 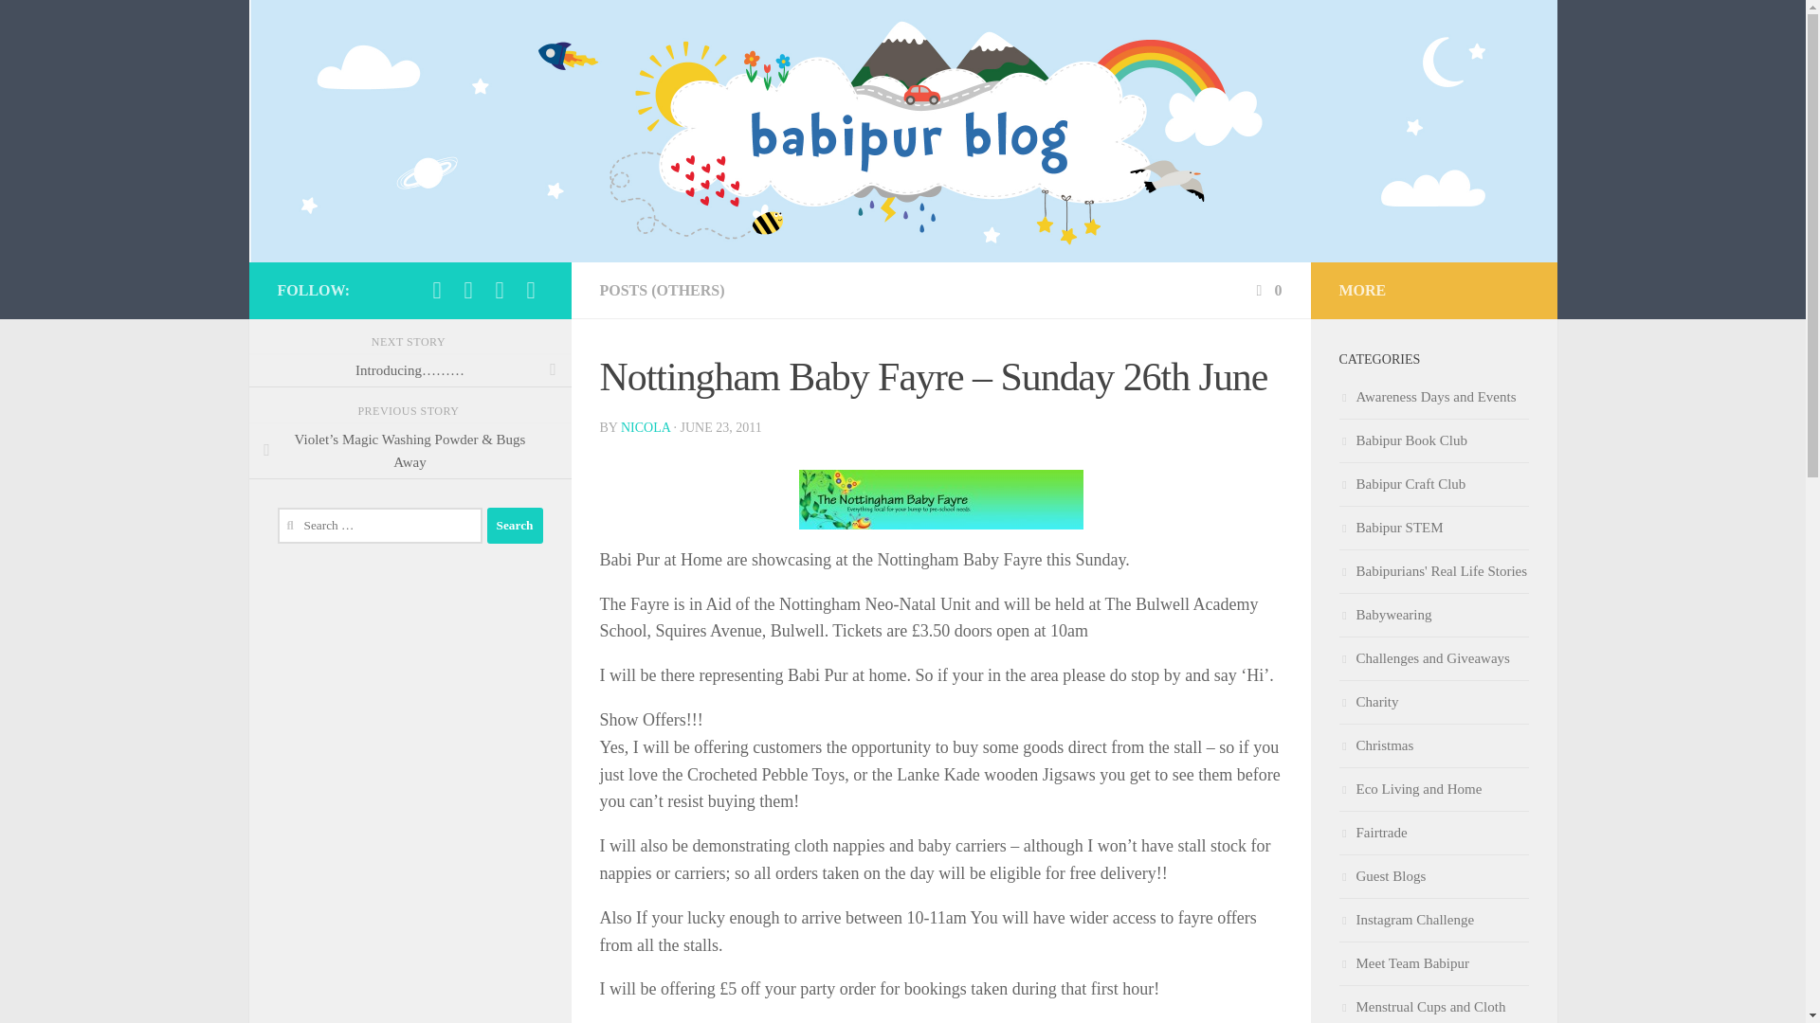 What do you see at coordinates (515, 525) in the screenshot?
I see `Search` at bounding box center [515, 525].